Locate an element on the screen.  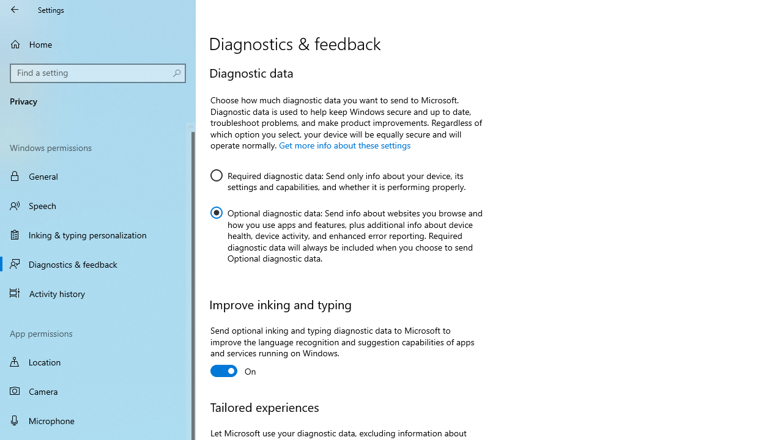
Home is located at coordinates (98, 44).